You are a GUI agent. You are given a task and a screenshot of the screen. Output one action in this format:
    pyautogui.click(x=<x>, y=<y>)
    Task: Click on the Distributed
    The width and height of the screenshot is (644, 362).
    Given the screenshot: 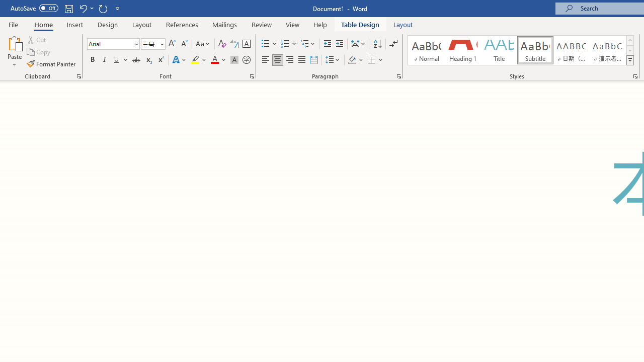 What is the action you would take?
    pyautogui.click(x=314, y=60)
    